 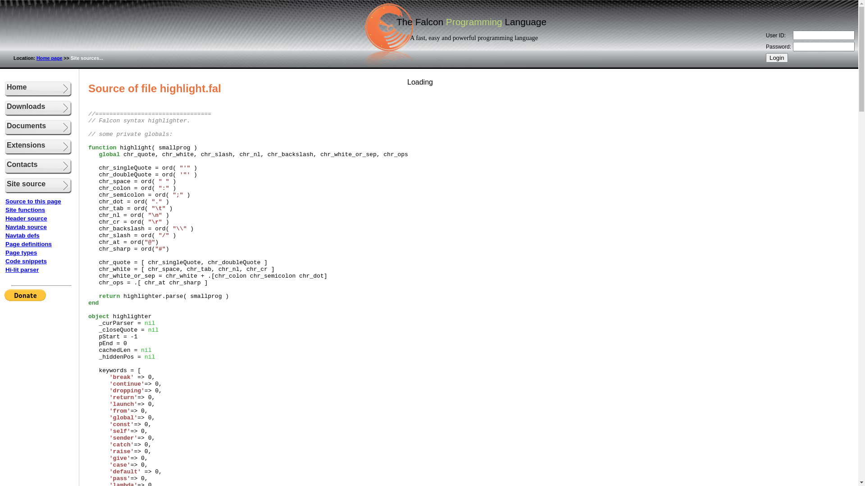 I want to click on Site functions, so click(x=25, y=210).